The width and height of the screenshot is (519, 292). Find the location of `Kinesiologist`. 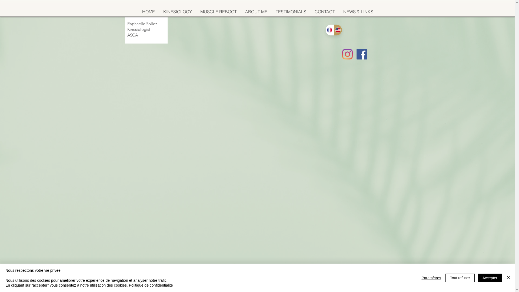

Kinesiologist is located at coordinates (142, 32).